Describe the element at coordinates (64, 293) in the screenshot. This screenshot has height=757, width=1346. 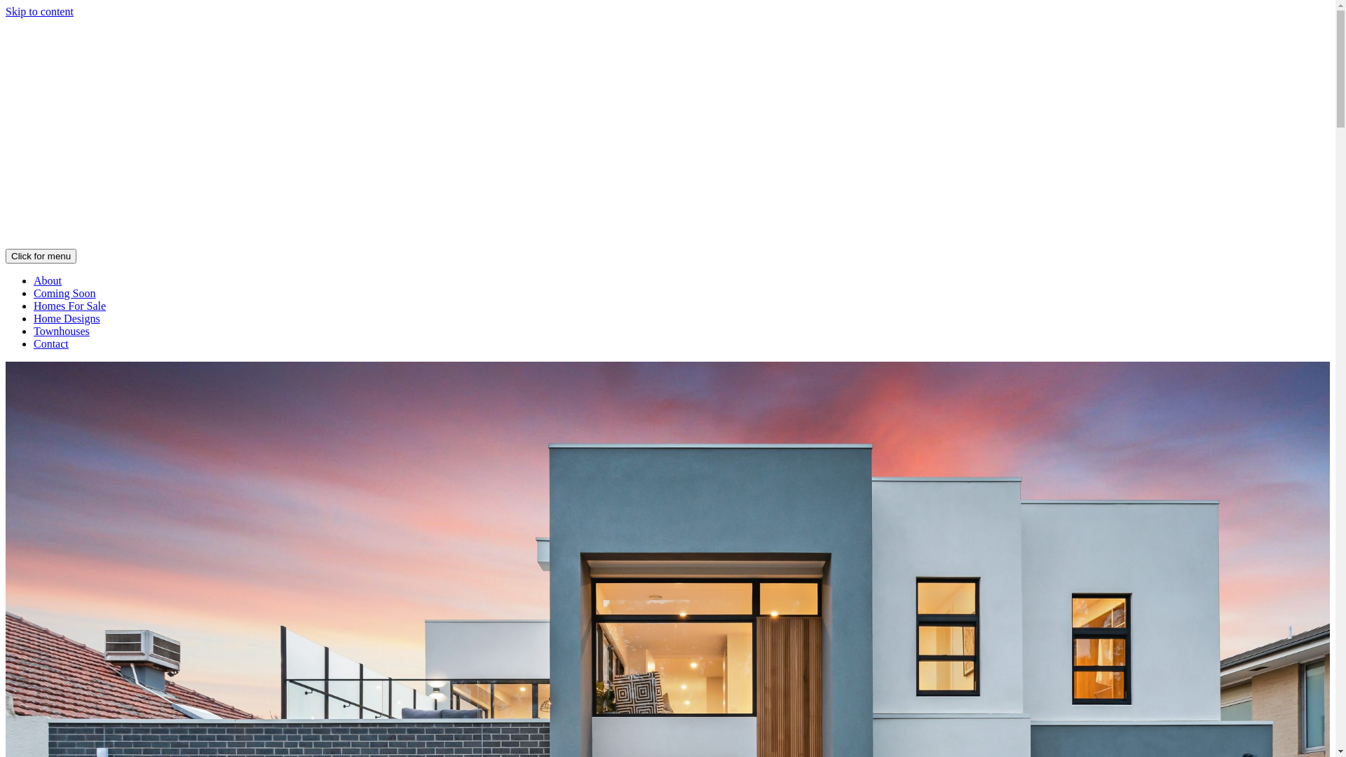
I see `Coming Soon` at that location.